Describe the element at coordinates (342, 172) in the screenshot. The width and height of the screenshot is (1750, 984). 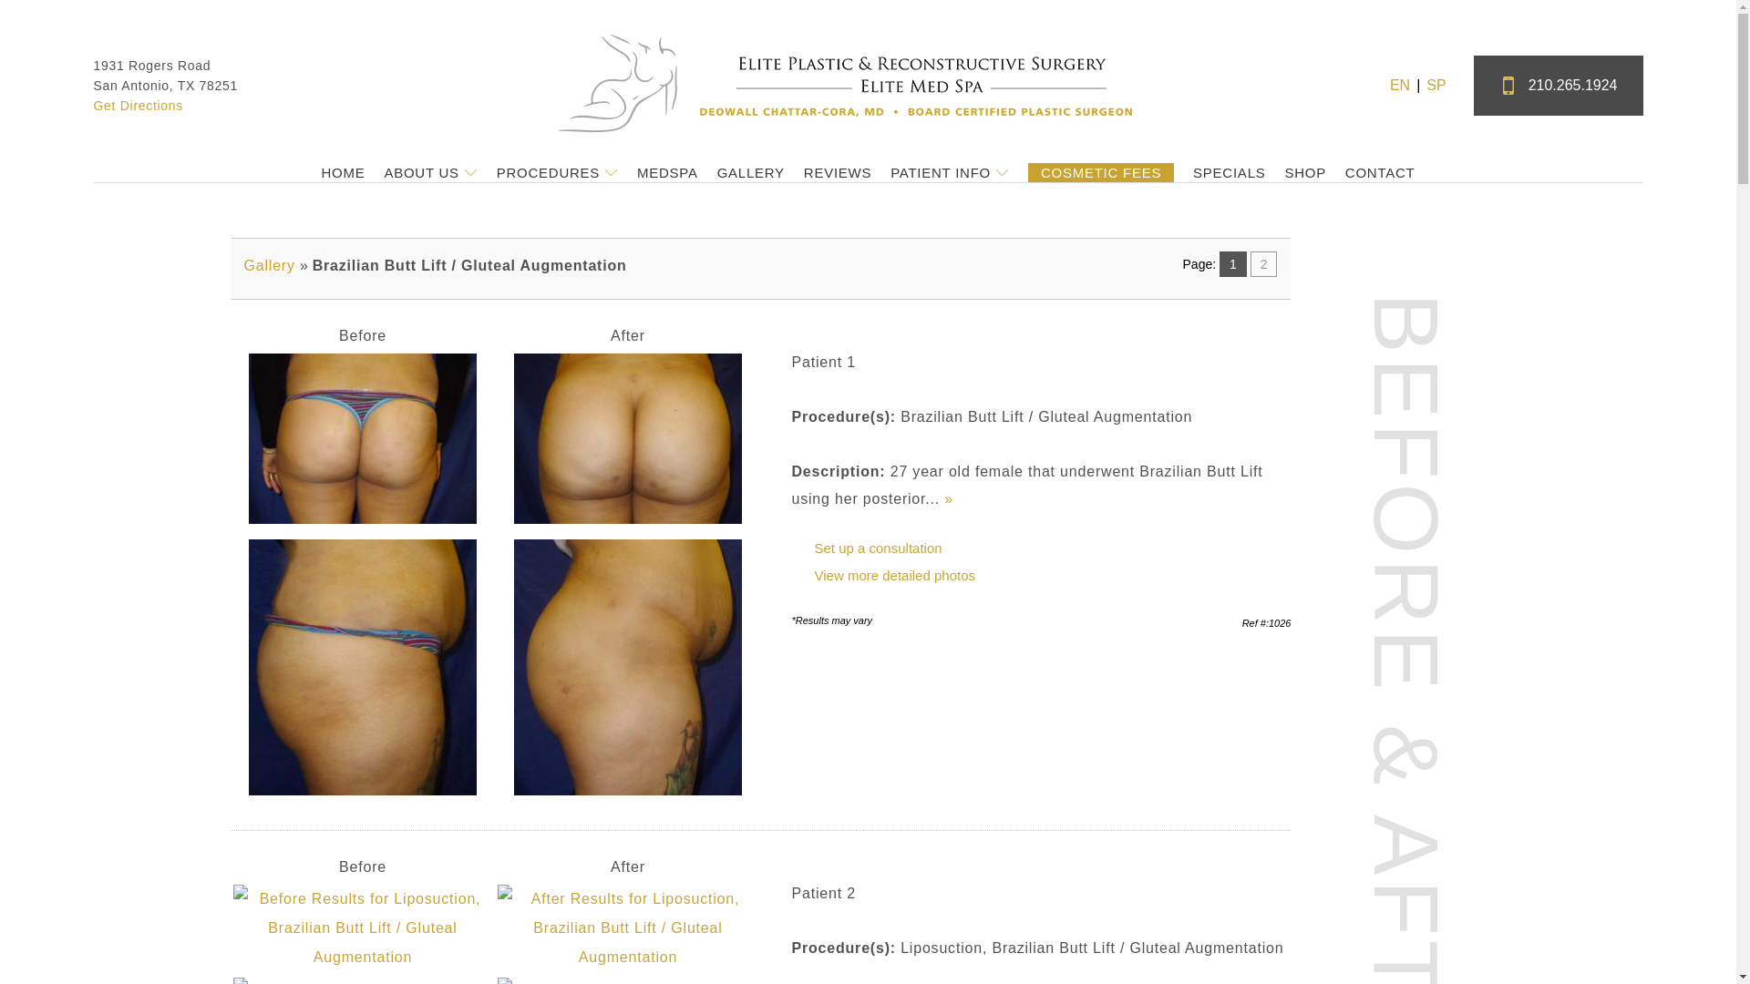
I see `HOME` at that location.